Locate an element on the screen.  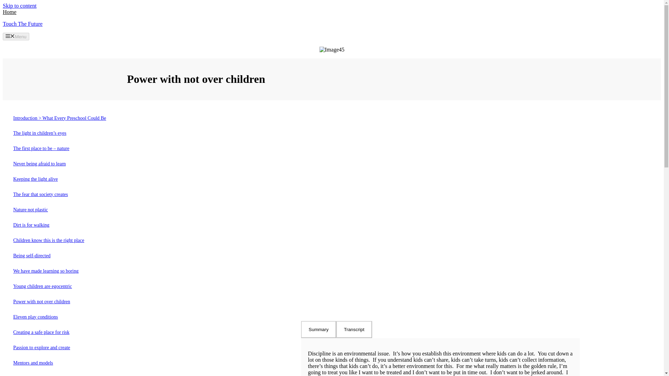
Creating a safe place for risk is located at coordinates (41, 332).